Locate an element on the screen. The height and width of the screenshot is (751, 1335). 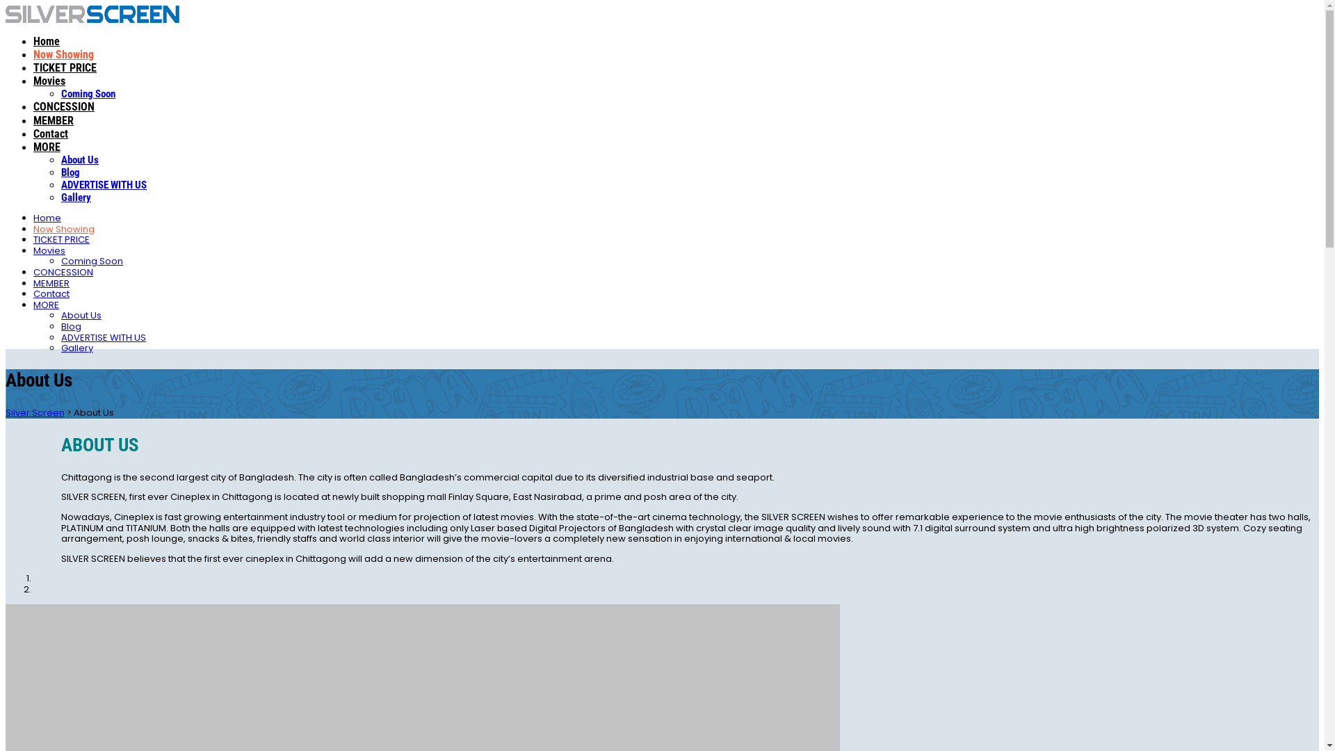
MEMBER is located at coordinates (51, 284).